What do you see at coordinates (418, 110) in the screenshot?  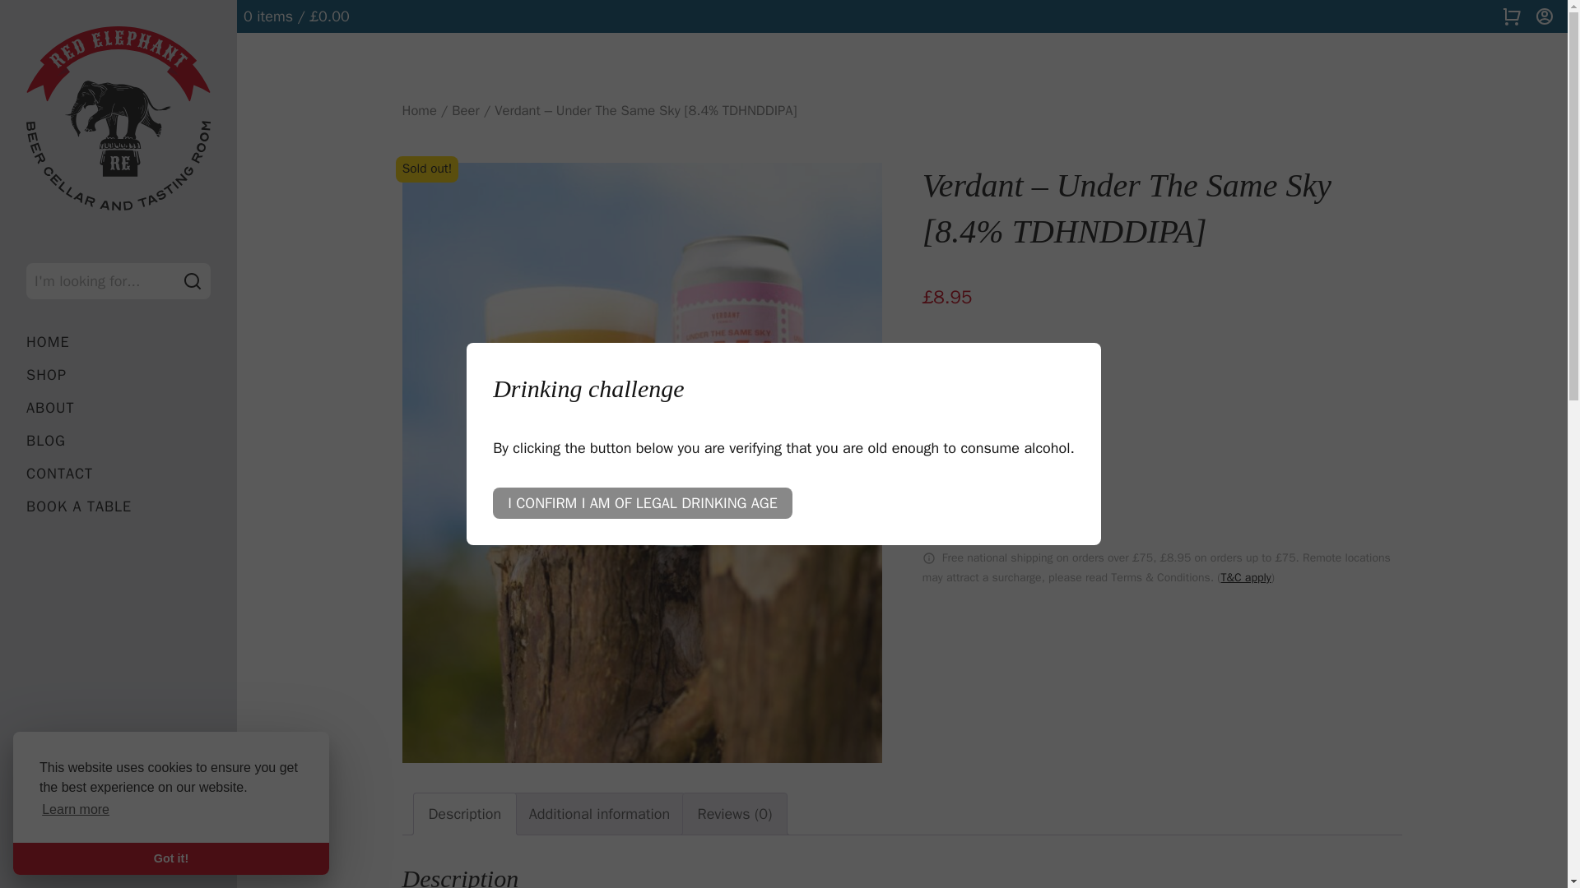 I see `Home` at bounding box center [418, 110].